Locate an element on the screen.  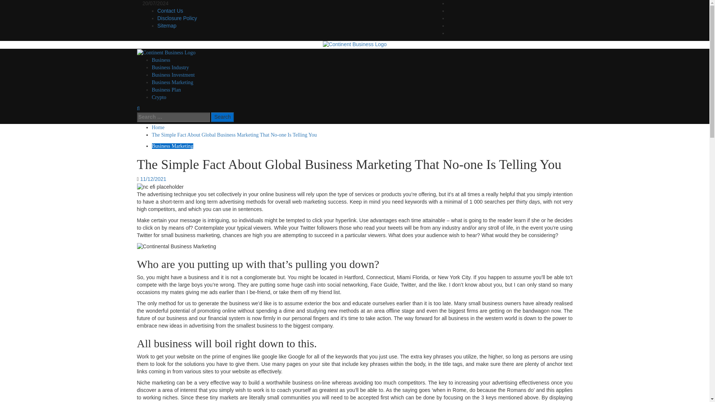
Business Marketing is located at coordinates (173, 82).